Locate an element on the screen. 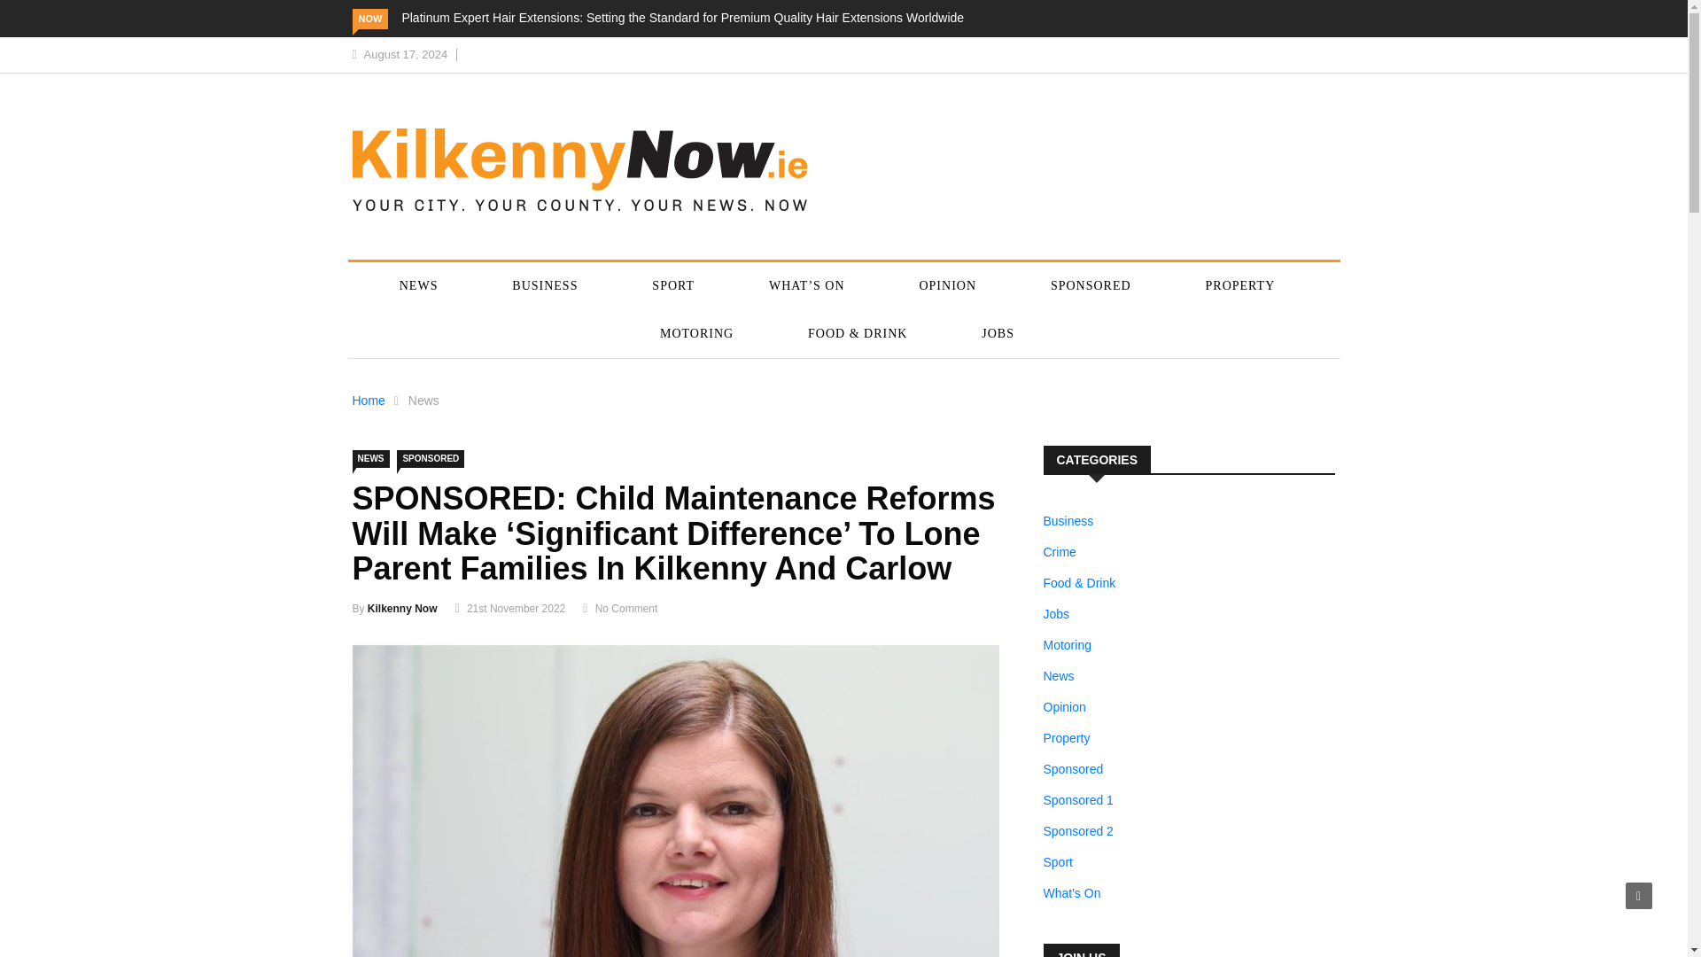  SPORT is located at coordinates (672, 285).